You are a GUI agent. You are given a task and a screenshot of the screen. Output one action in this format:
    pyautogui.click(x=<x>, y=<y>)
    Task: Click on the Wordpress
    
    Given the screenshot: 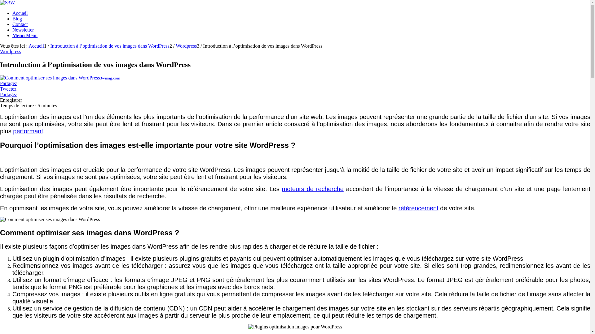 What is the action you would take?
    pyautogui.click(x=11, y=51)
    